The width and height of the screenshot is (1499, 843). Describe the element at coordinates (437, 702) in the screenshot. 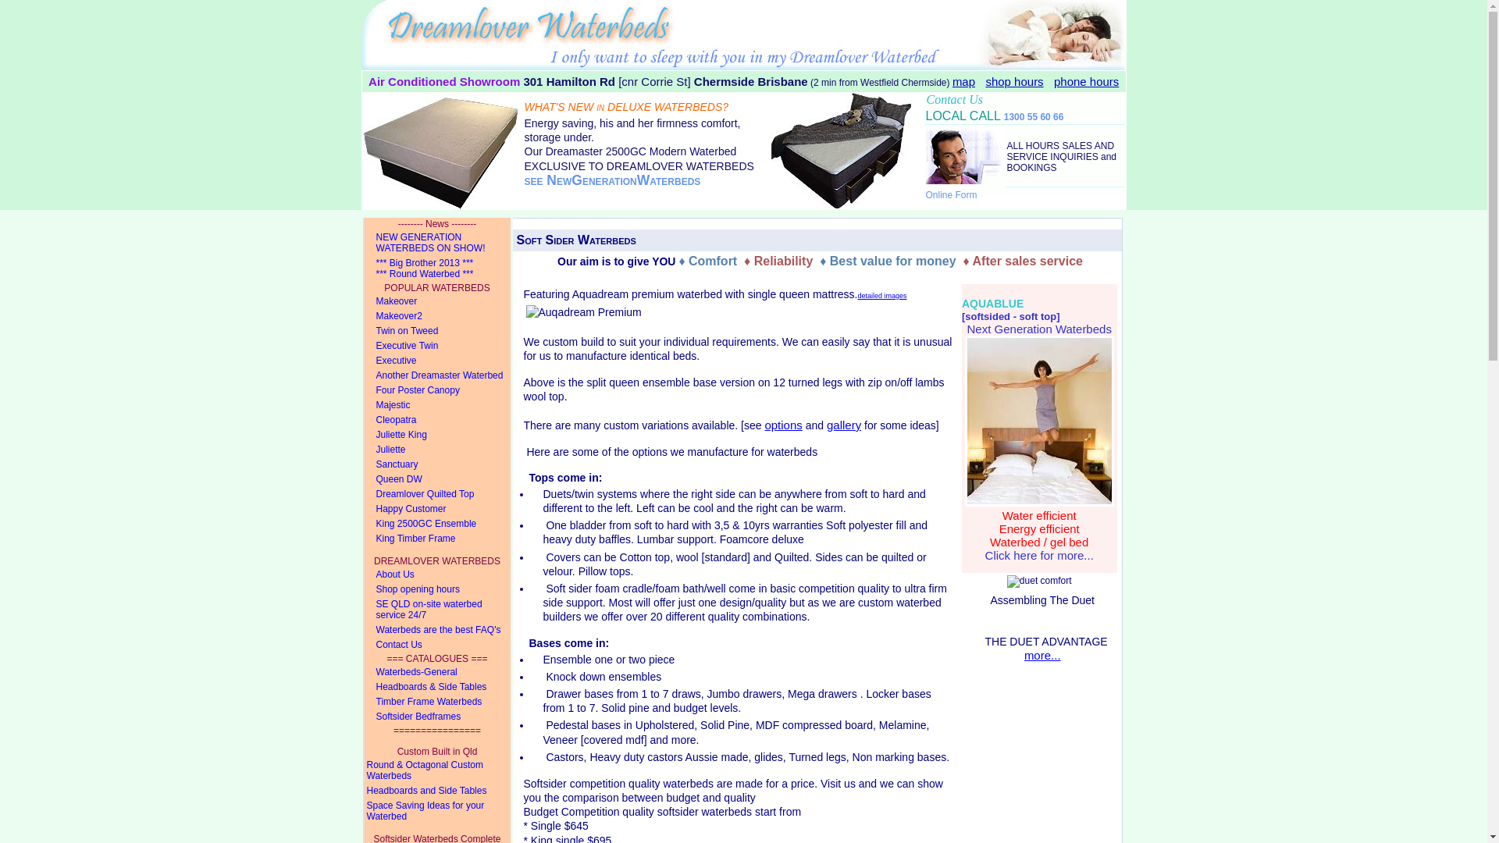

I see `Timber Frame Waterbeds` at that location.